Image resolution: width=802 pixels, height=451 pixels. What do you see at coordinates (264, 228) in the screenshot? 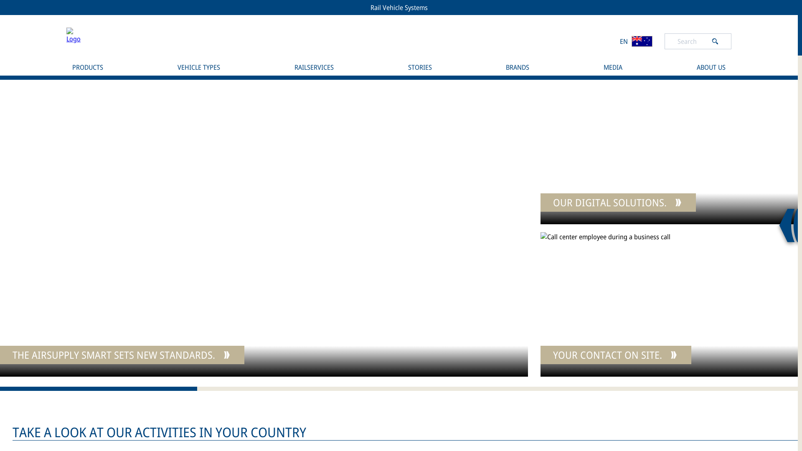
I see `THE AIRSUPPLY SMART SETS NEW STANDARDS.` at bounding box center [264, 228].